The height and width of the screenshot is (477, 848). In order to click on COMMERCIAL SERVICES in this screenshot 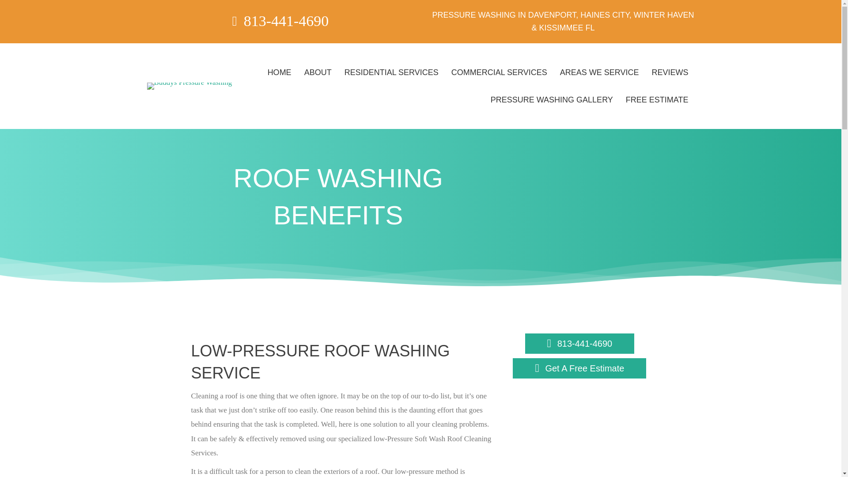, I will do `click(499, 72)`.